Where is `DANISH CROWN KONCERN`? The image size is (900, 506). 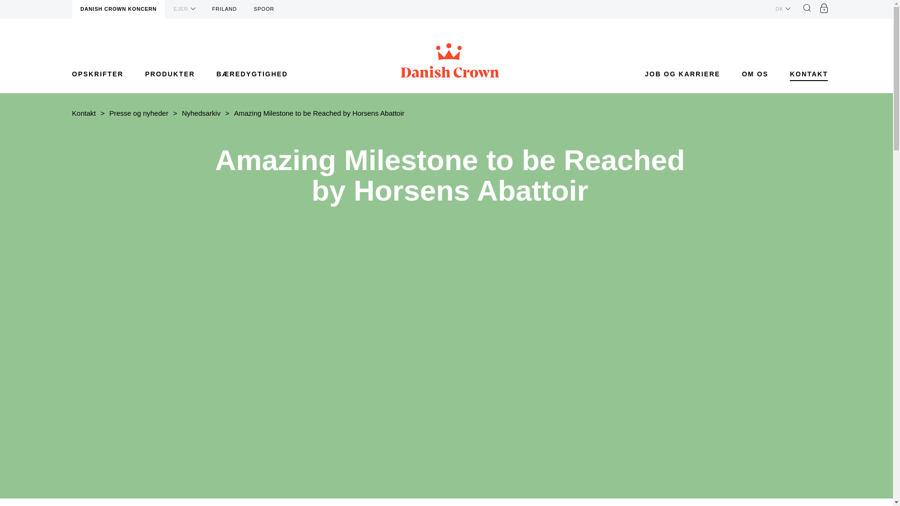 DANISH CROWN KONCERN is located at coordinates (119, 9).